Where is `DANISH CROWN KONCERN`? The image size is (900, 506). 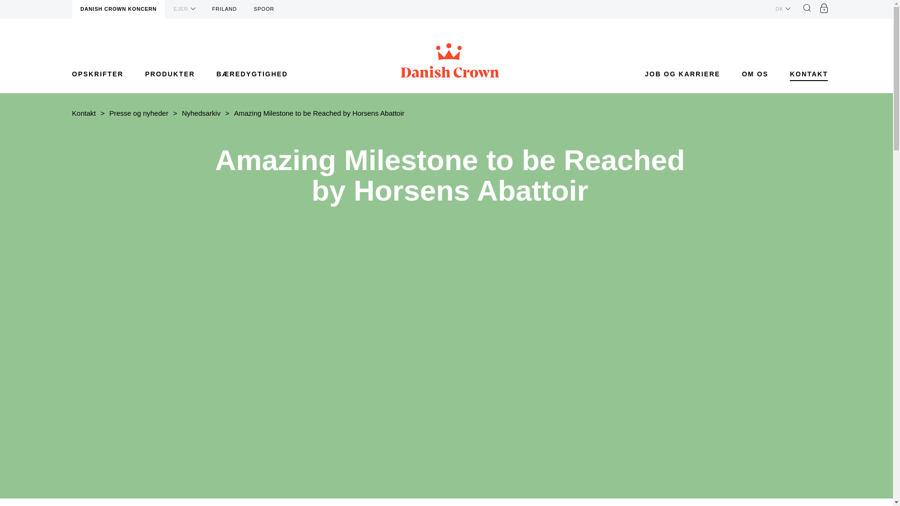 DANISH CROWN KONCERN is located at coordinates (119, 9).